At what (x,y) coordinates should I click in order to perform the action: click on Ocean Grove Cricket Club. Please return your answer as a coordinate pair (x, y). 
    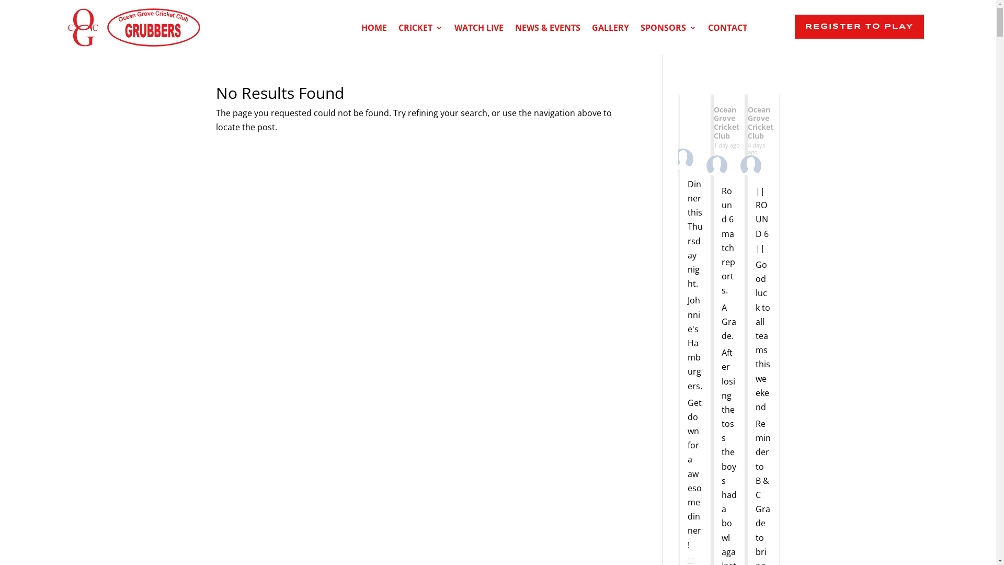
    Looking at the image, I should click on (760, 122).